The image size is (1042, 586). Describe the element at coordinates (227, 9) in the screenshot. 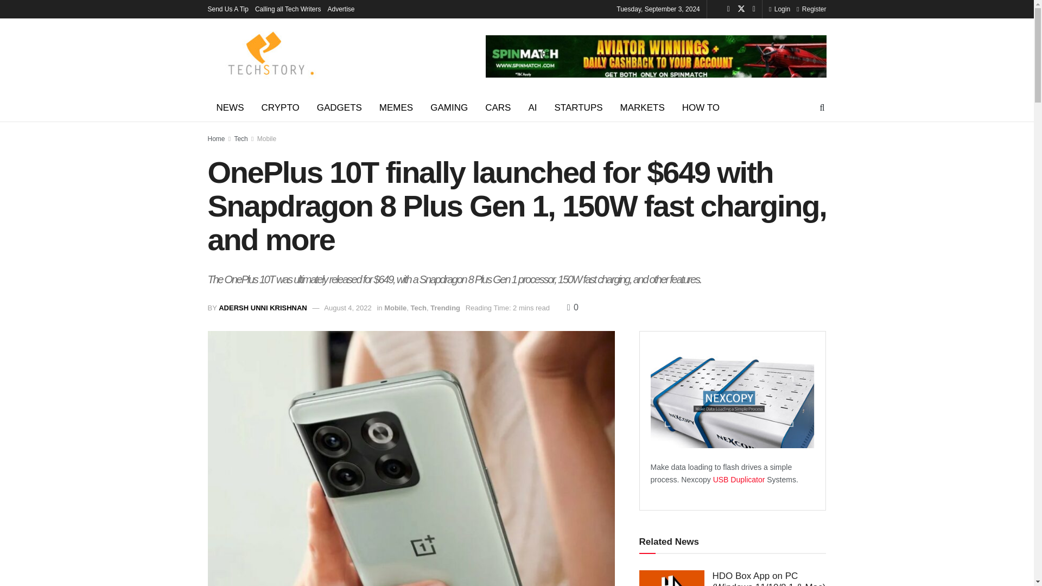

I see `Send Us A Tip` at that location.